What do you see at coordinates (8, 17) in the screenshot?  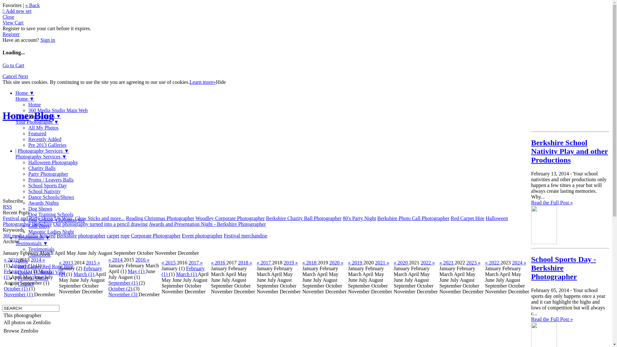 I see `Close` at bounding box center [8, 17].